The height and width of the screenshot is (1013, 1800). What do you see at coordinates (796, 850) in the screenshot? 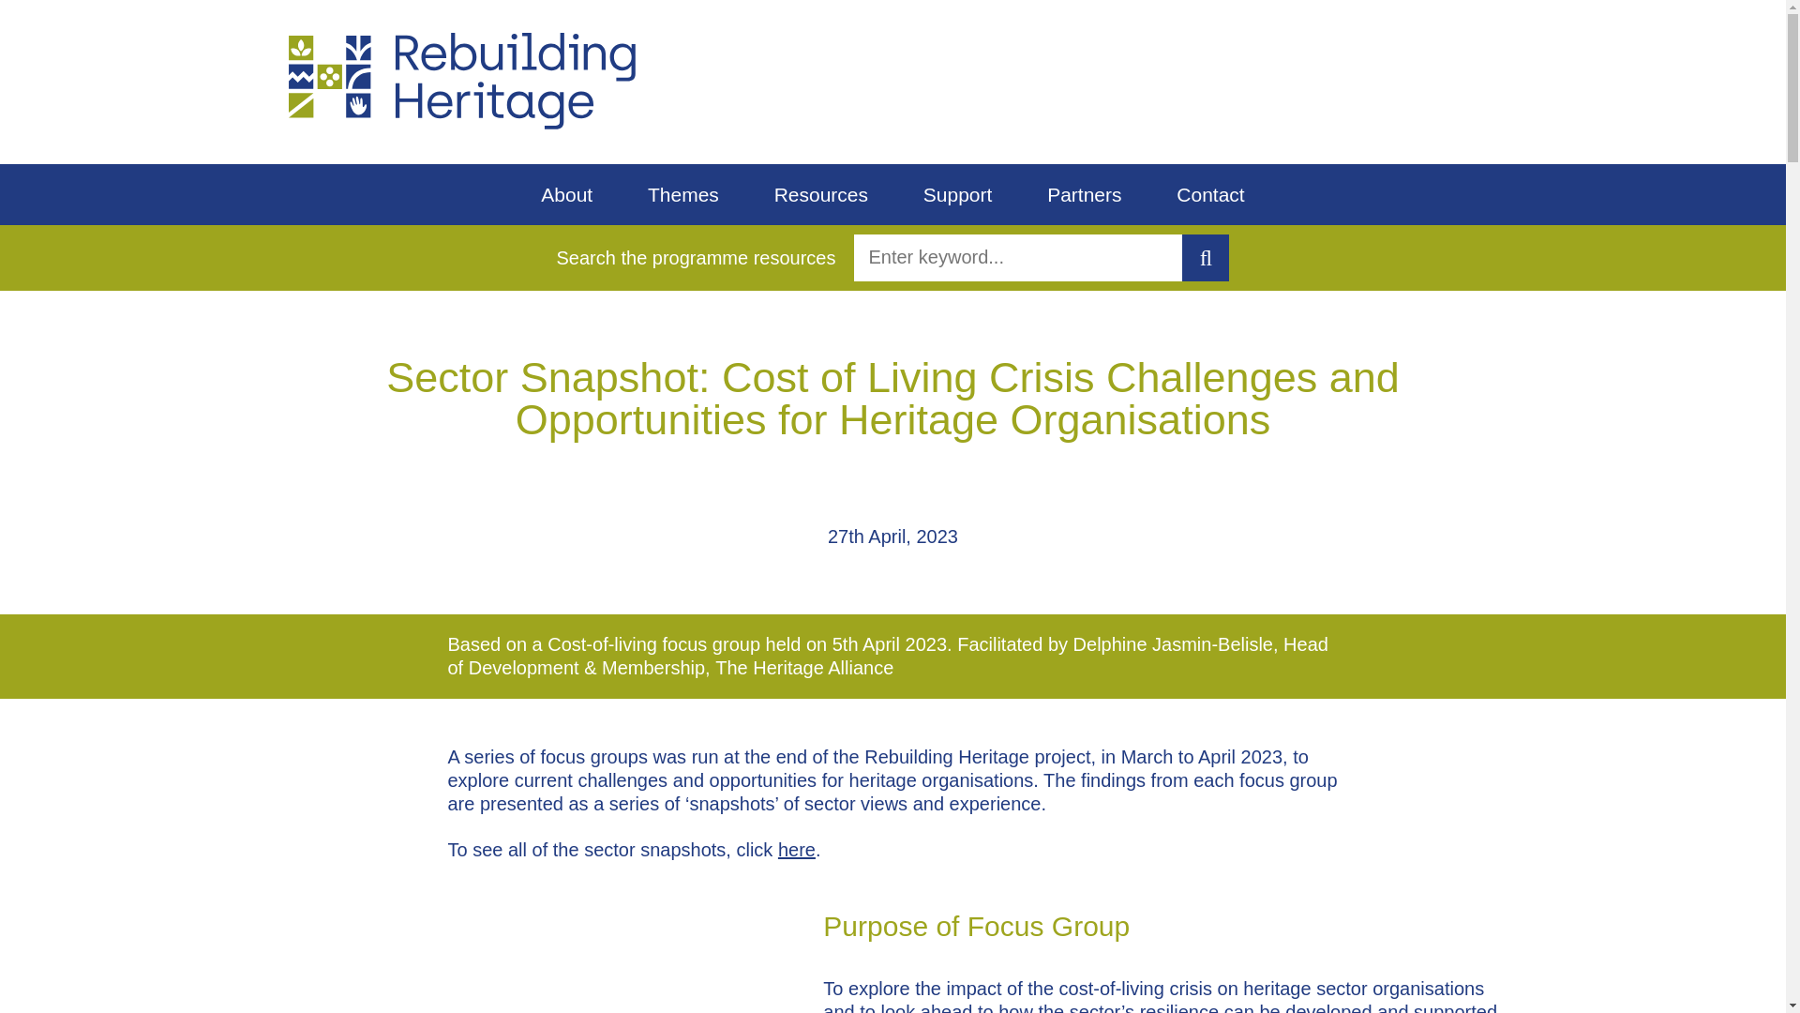
I see `here` at bounding box center [796, 850].